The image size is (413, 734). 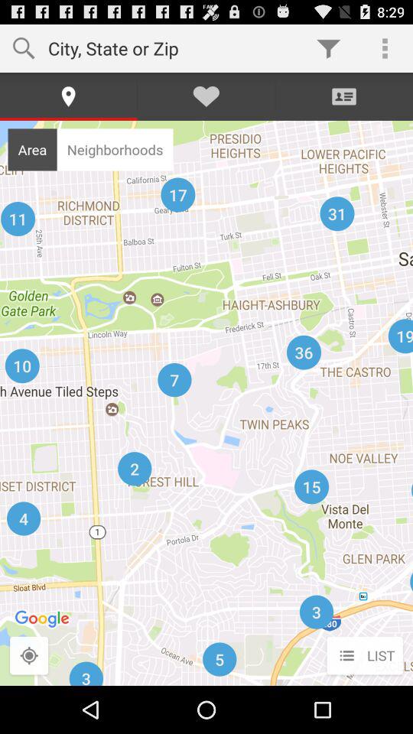 What do you see at coordinates (115, 149) in the screenshot?
I see `flip to the neighborhoods` at bounding box center [115, 149].